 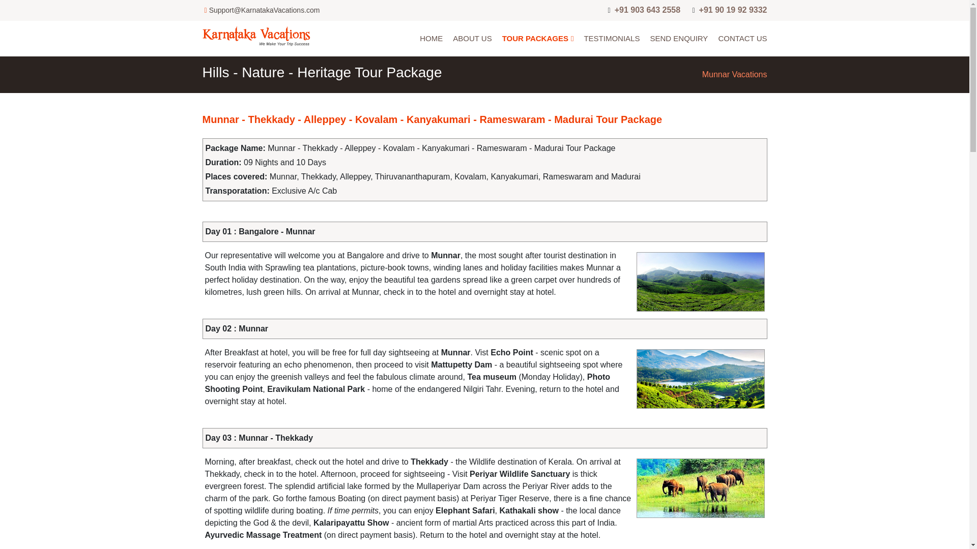 I want to click on ABOUT US, so click(x=472, y=39).